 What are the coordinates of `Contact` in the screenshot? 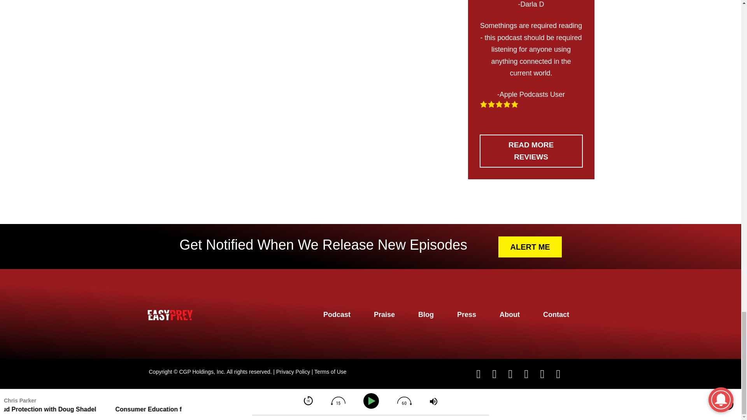 It's located at (556, 315).